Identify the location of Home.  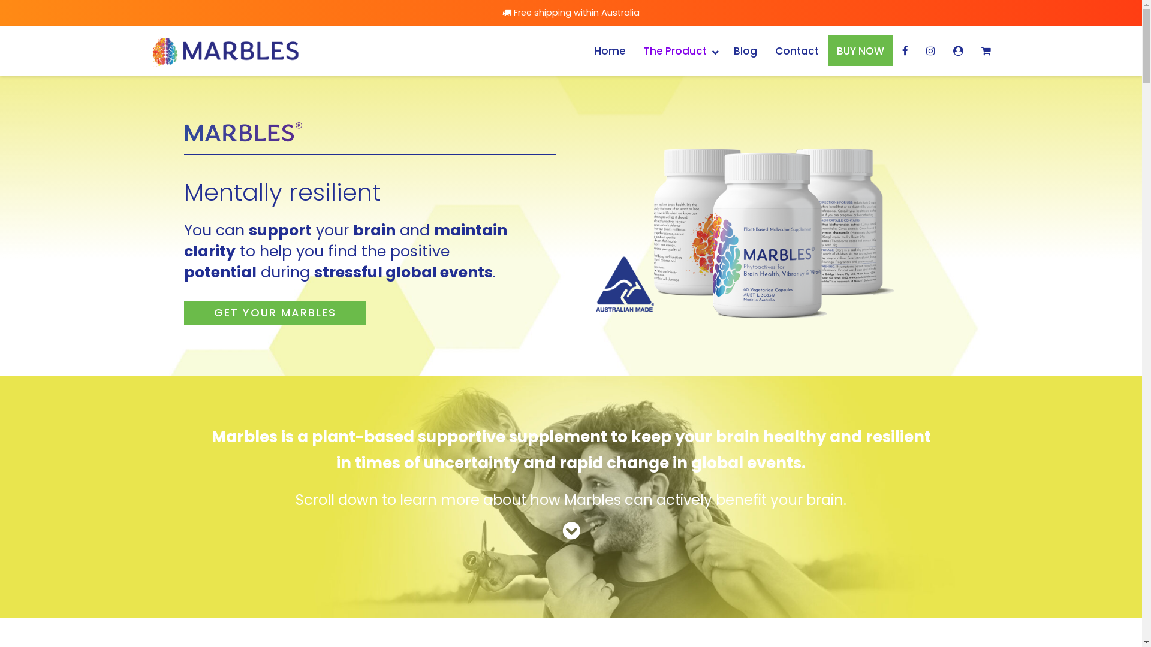
(610, 51).